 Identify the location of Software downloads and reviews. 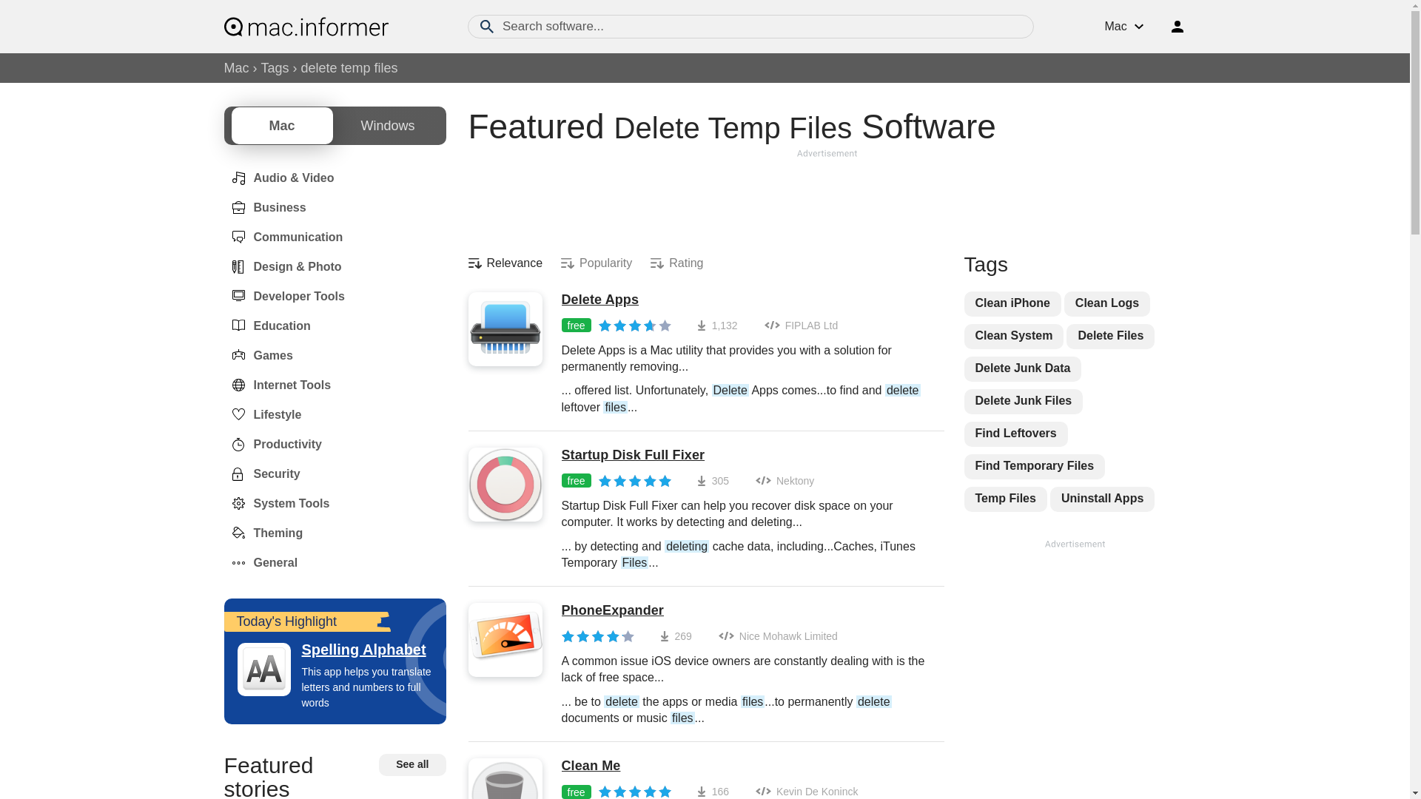
(305, 26).